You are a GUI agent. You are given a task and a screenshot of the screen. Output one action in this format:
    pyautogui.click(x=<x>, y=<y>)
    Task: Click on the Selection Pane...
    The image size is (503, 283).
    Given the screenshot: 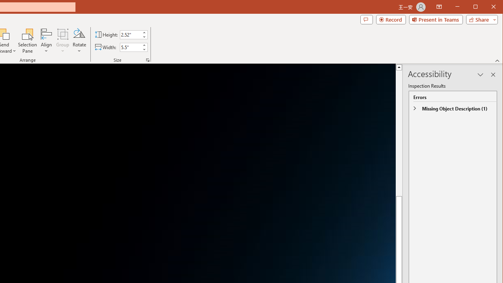 What is the action you would take?
    pyautogui.click(x=28, y=41)
    